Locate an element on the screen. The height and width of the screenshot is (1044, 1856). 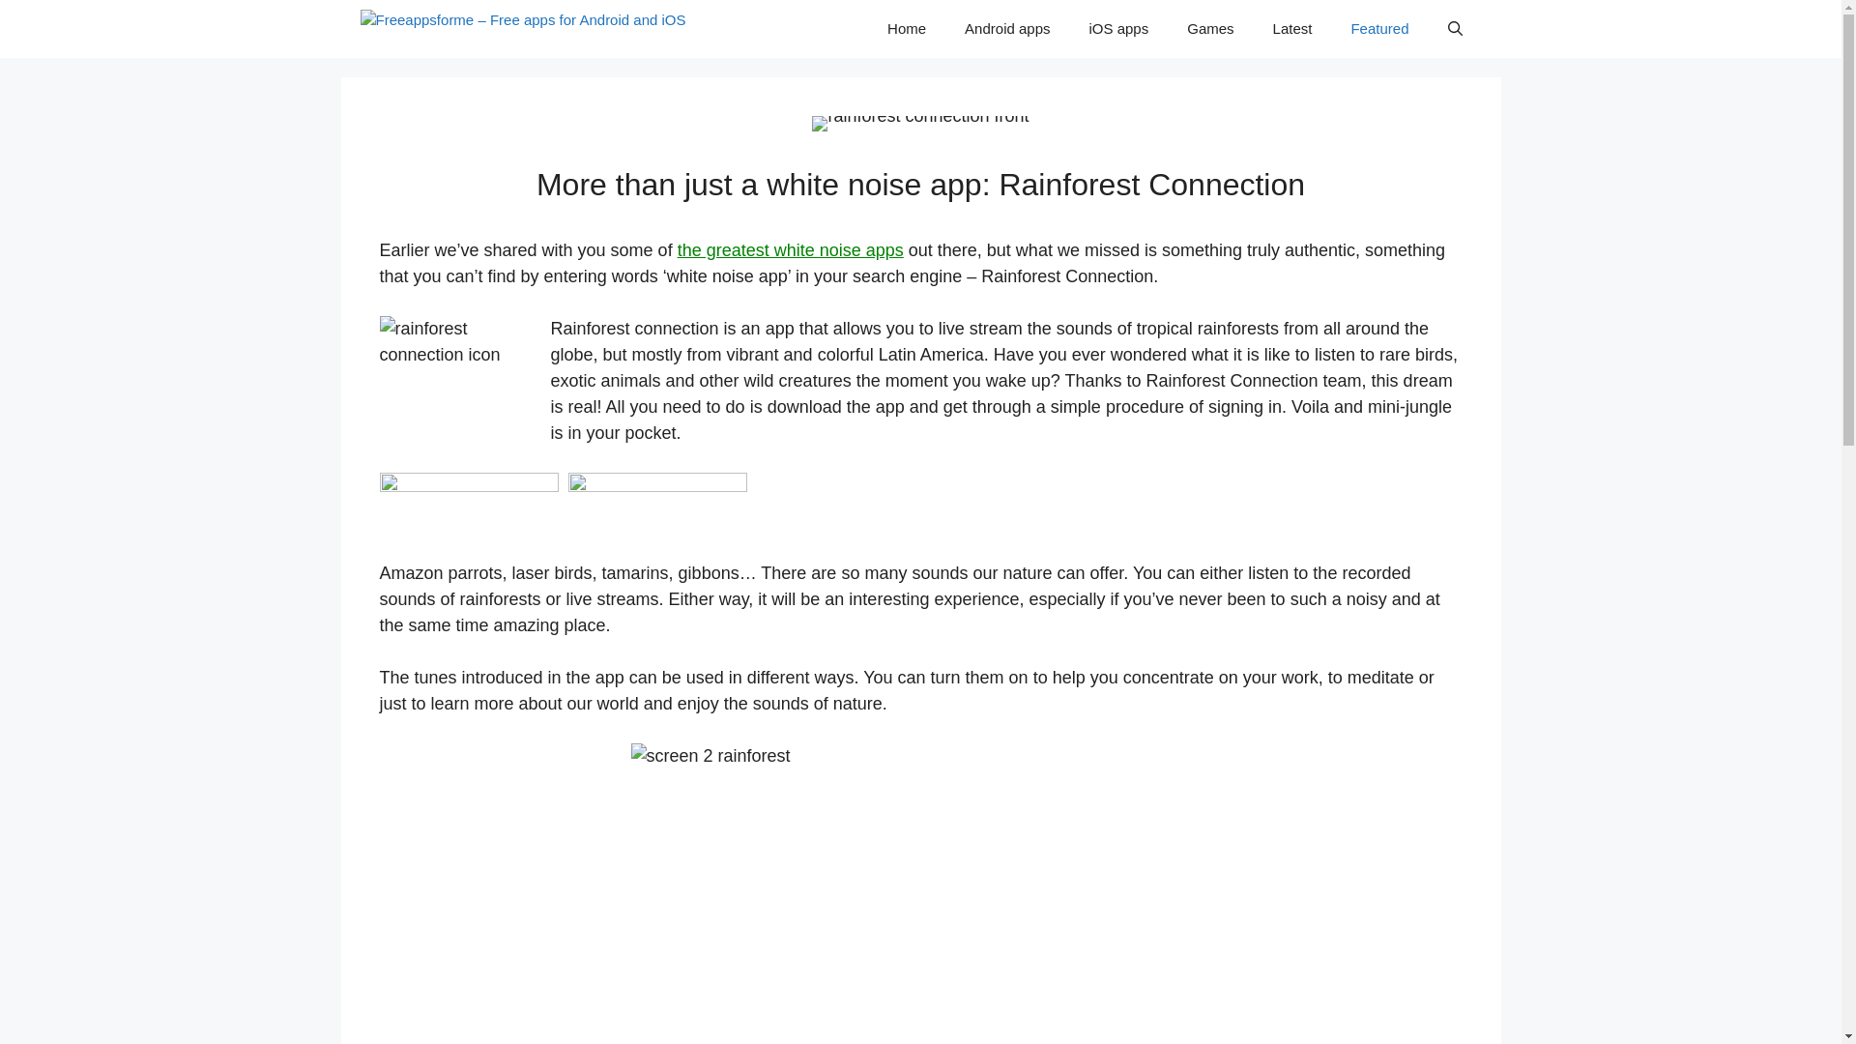
Latest is located at coordinates (1293, 29).